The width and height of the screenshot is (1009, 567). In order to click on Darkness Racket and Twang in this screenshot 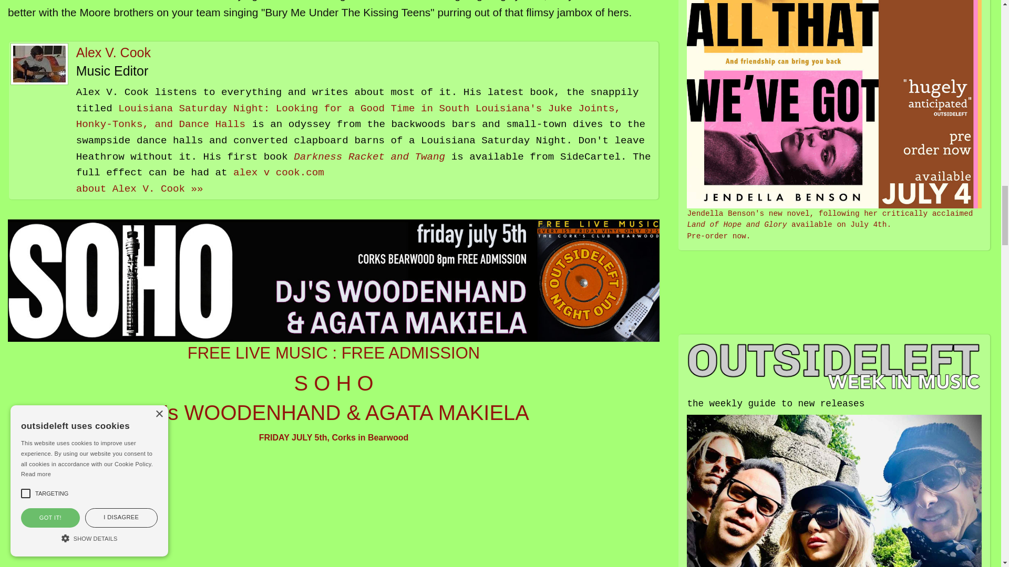, I will do `click(369, 156)`.